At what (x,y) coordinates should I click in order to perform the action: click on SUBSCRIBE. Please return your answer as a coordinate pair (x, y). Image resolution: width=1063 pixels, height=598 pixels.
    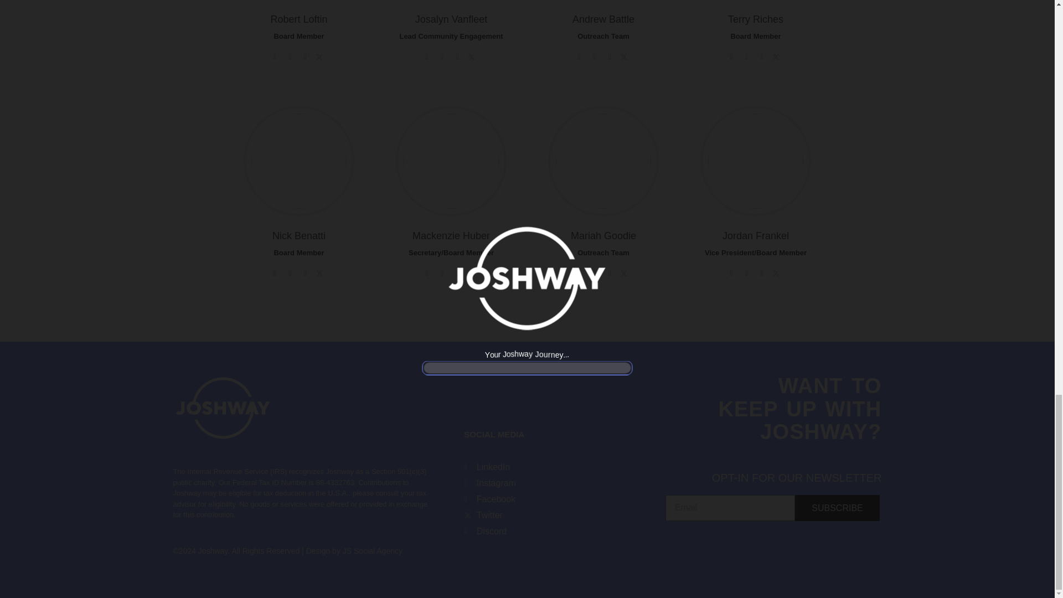
    Looking at the image, I should click on (837, 508).